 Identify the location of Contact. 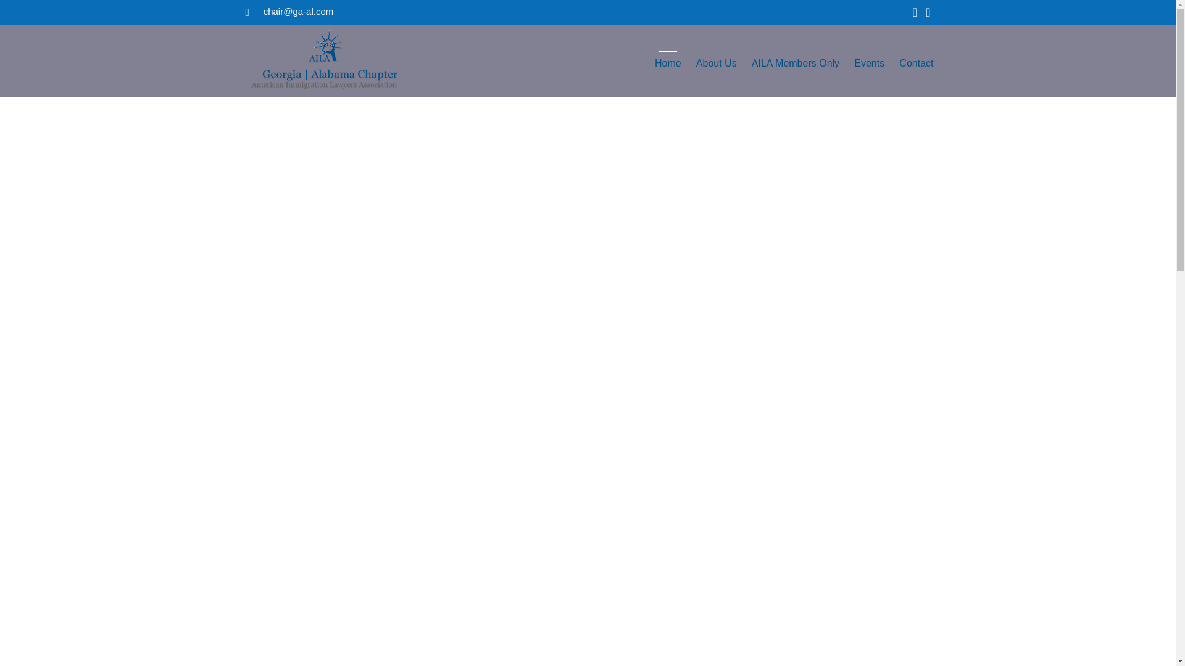
(916, 70).